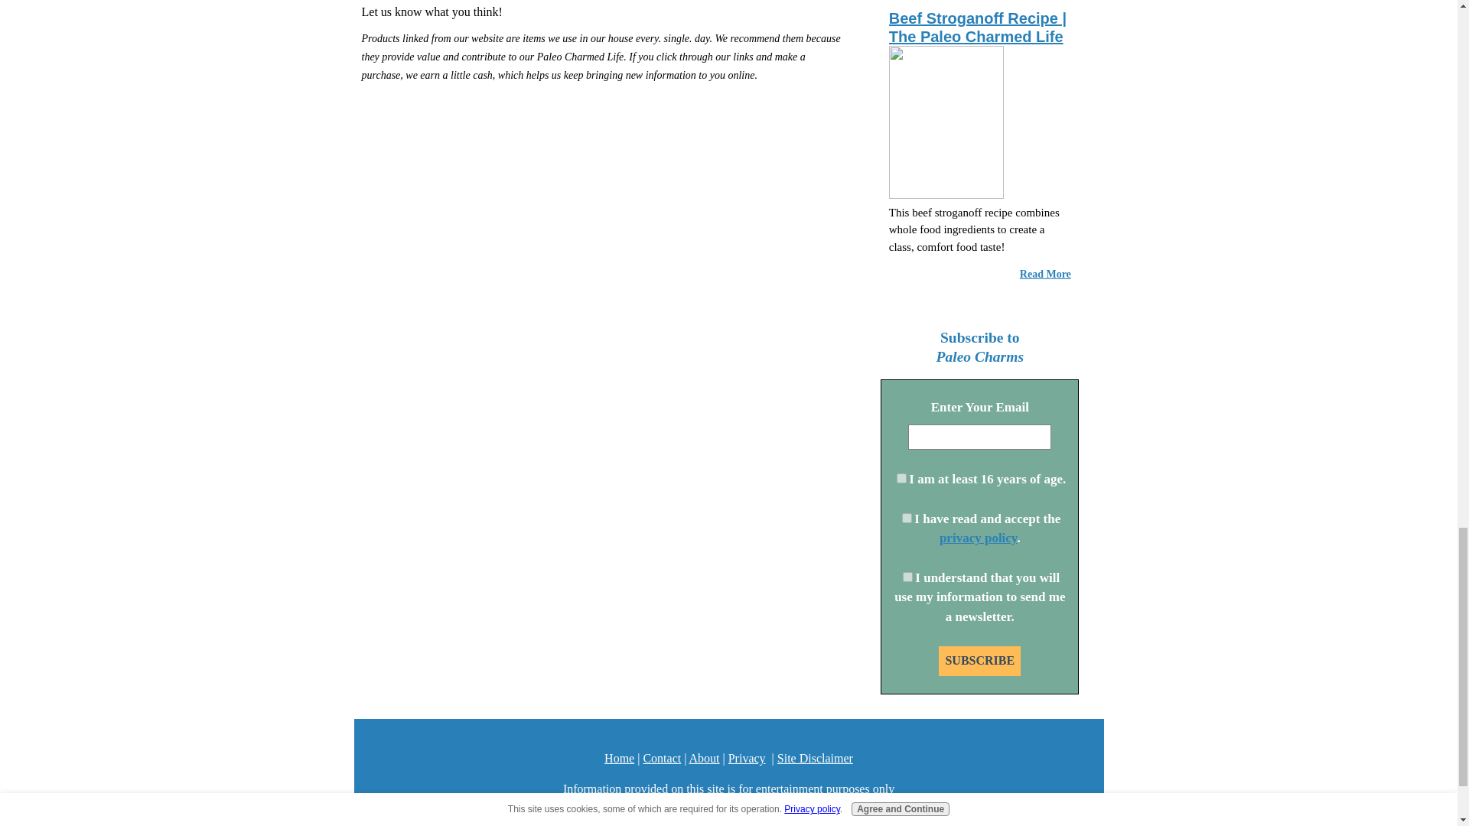  What do you see at coordinates (1045, 274) in the screenshot?
I see `Read More` at bounding box center [1045, 274].